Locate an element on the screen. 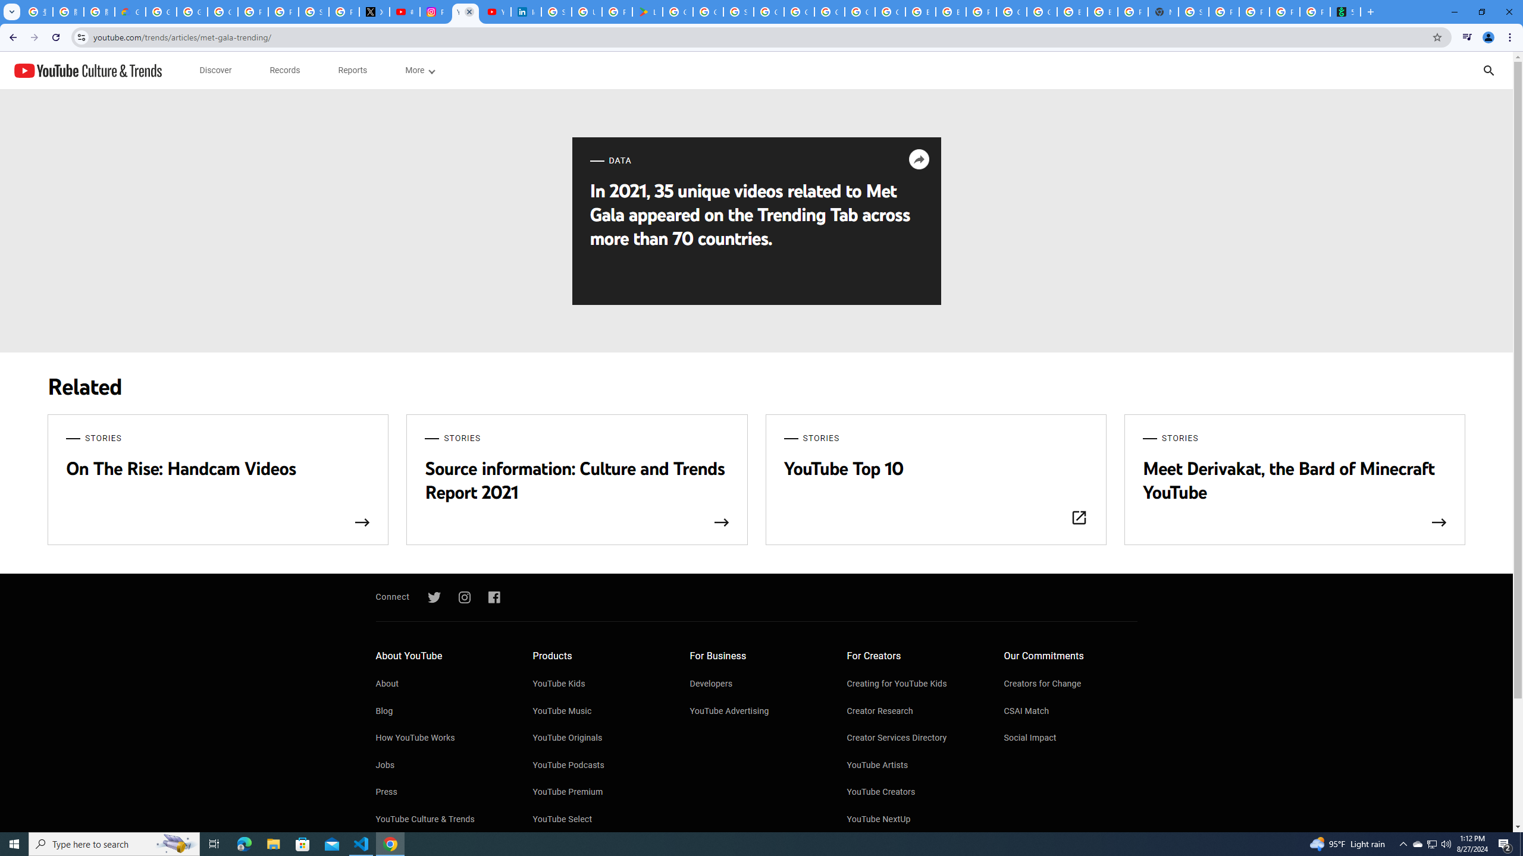 This screenshot has height=856, width=1523. Browse Chrome as a guest - Computer - Google Chrome Help is located at coordinates (920, 12).